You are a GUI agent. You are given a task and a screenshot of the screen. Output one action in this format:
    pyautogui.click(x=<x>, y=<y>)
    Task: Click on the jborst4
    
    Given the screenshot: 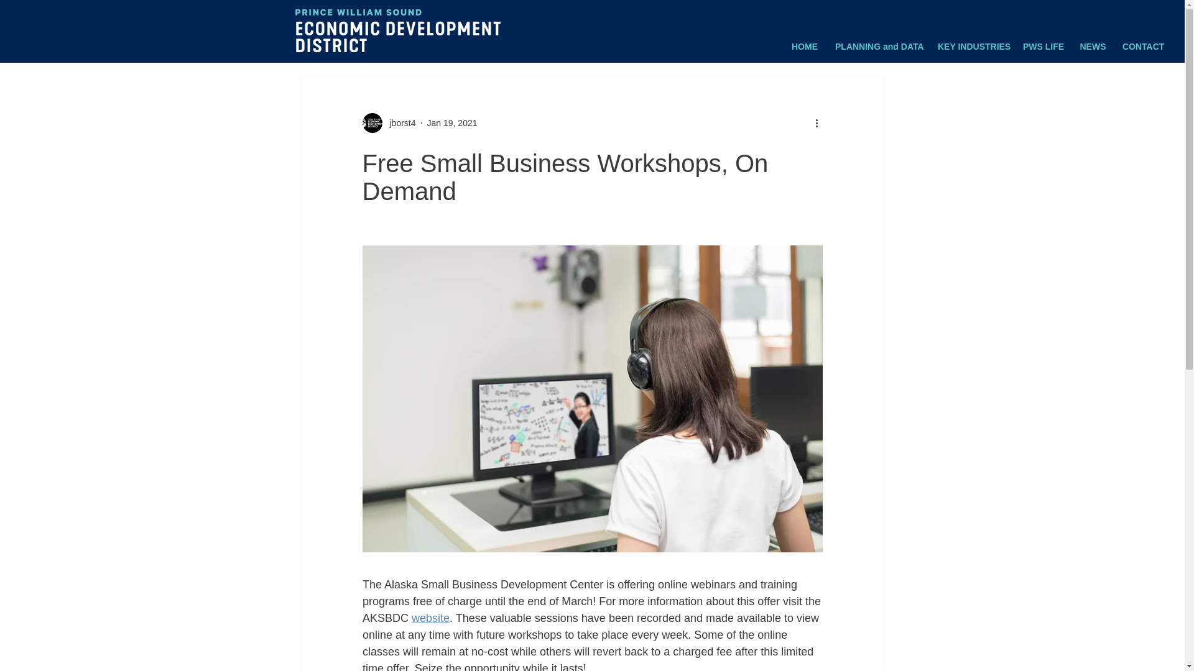 What is the action you would take?
    pyautogui.click(x=399, y=123)
    